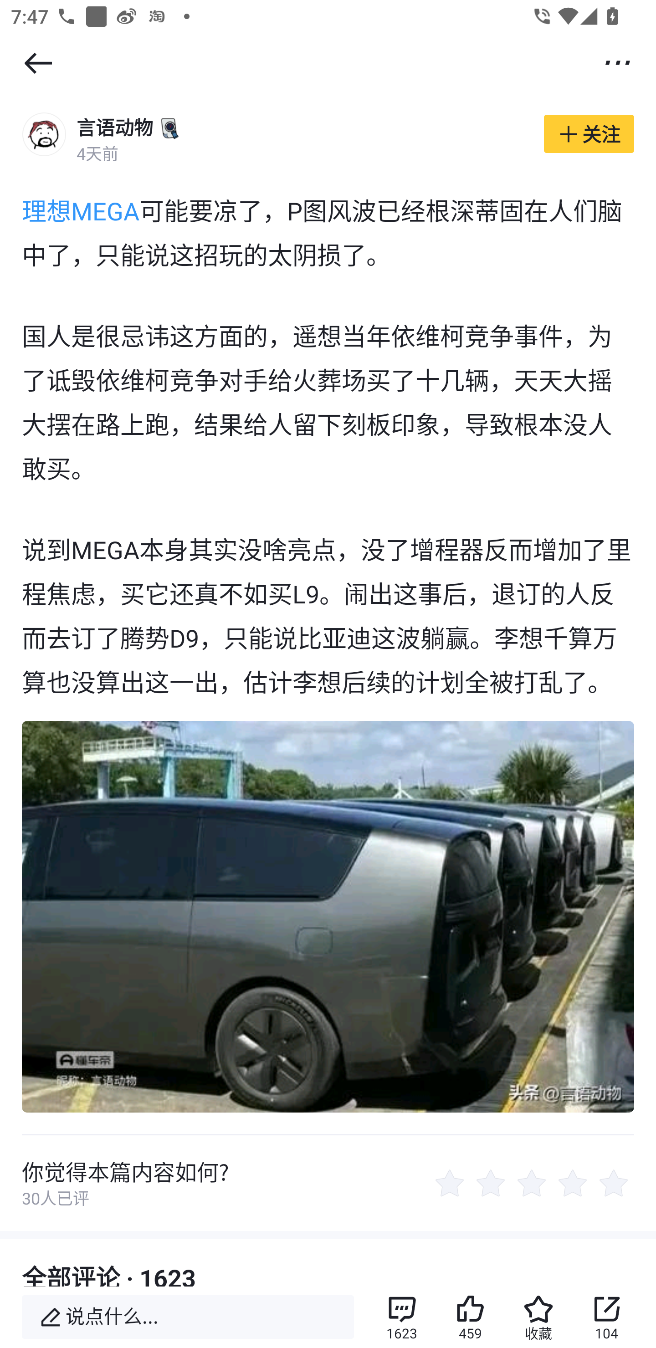  I want to click on  关注, so click(589, 134).